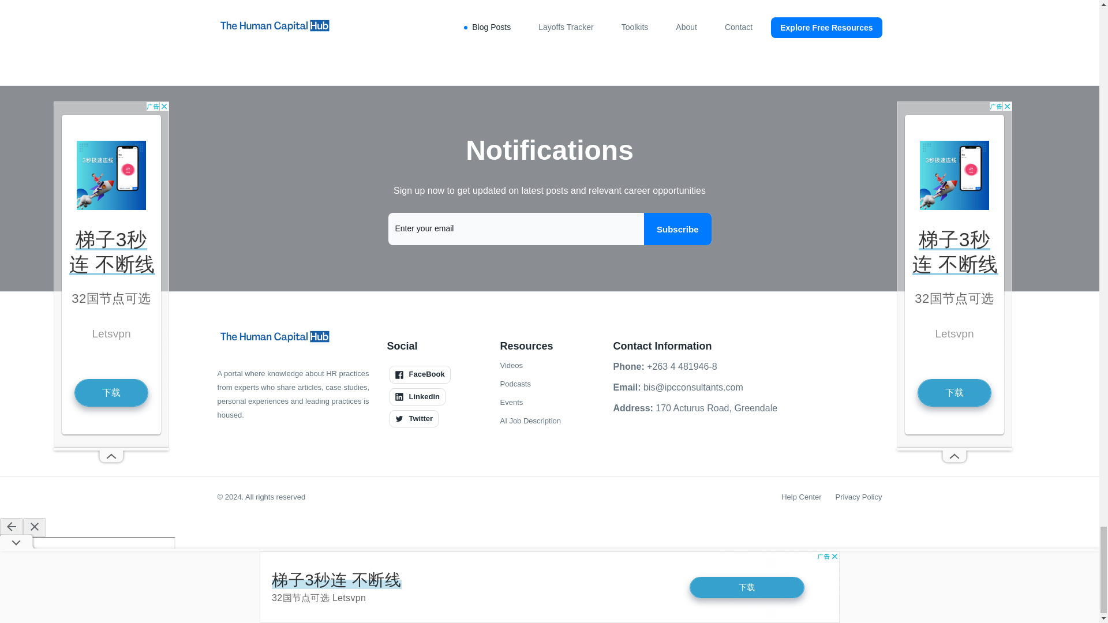 The width and height of the screenshot is (1108, 623). What do you see at coordinates (413, 418) in the screenshot?
I see `Twitter` at bounding box center [413, 418].